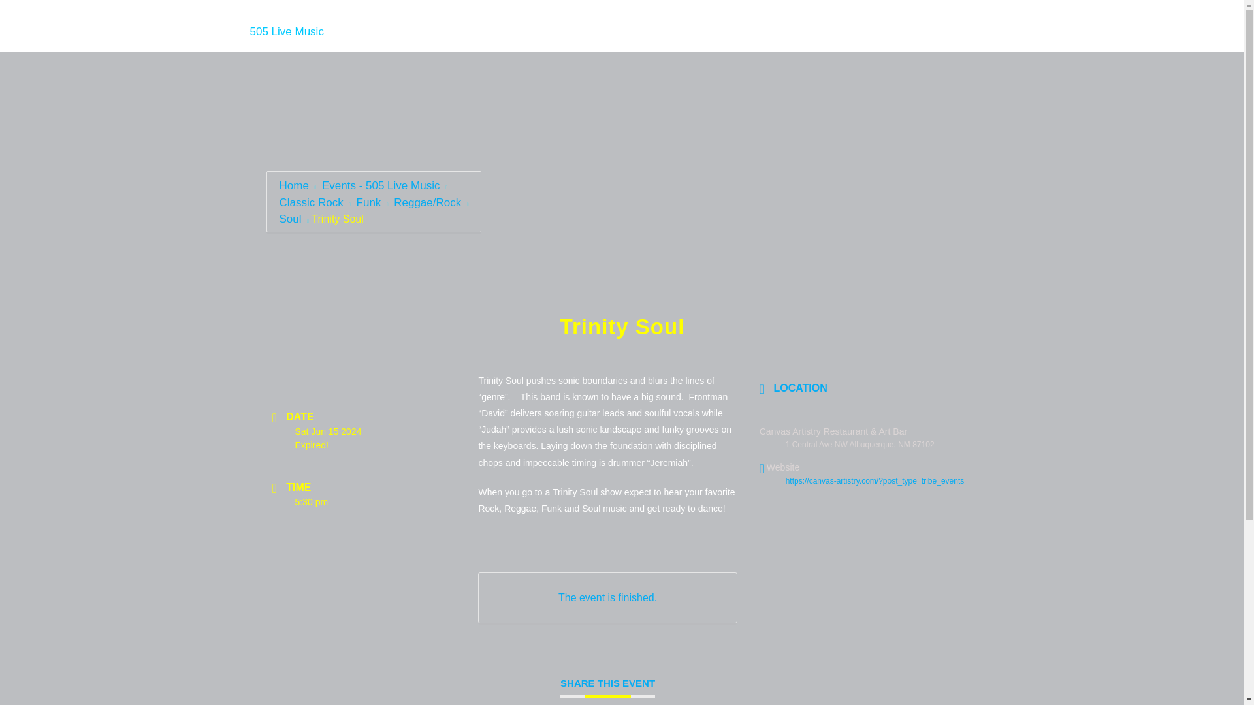 The image size is (1254, 705). I want to click on Events - 505 Live Music, so click(379, 185).